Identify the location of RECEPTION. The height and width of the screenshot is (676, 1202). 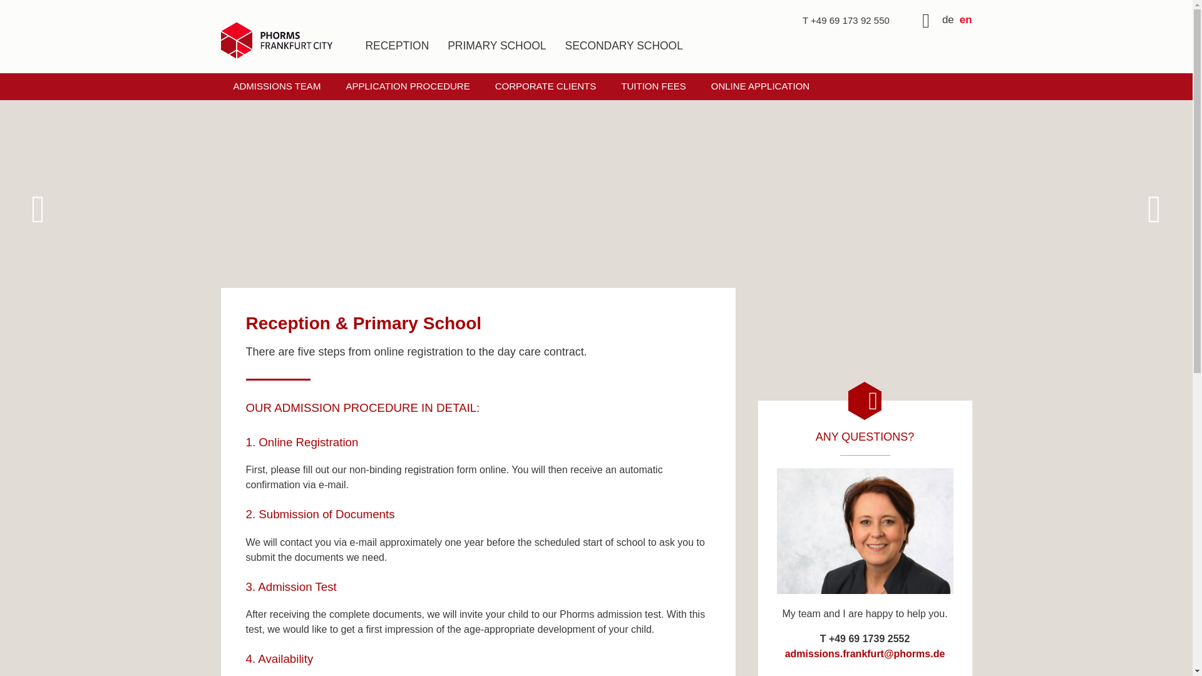
(397, 54).